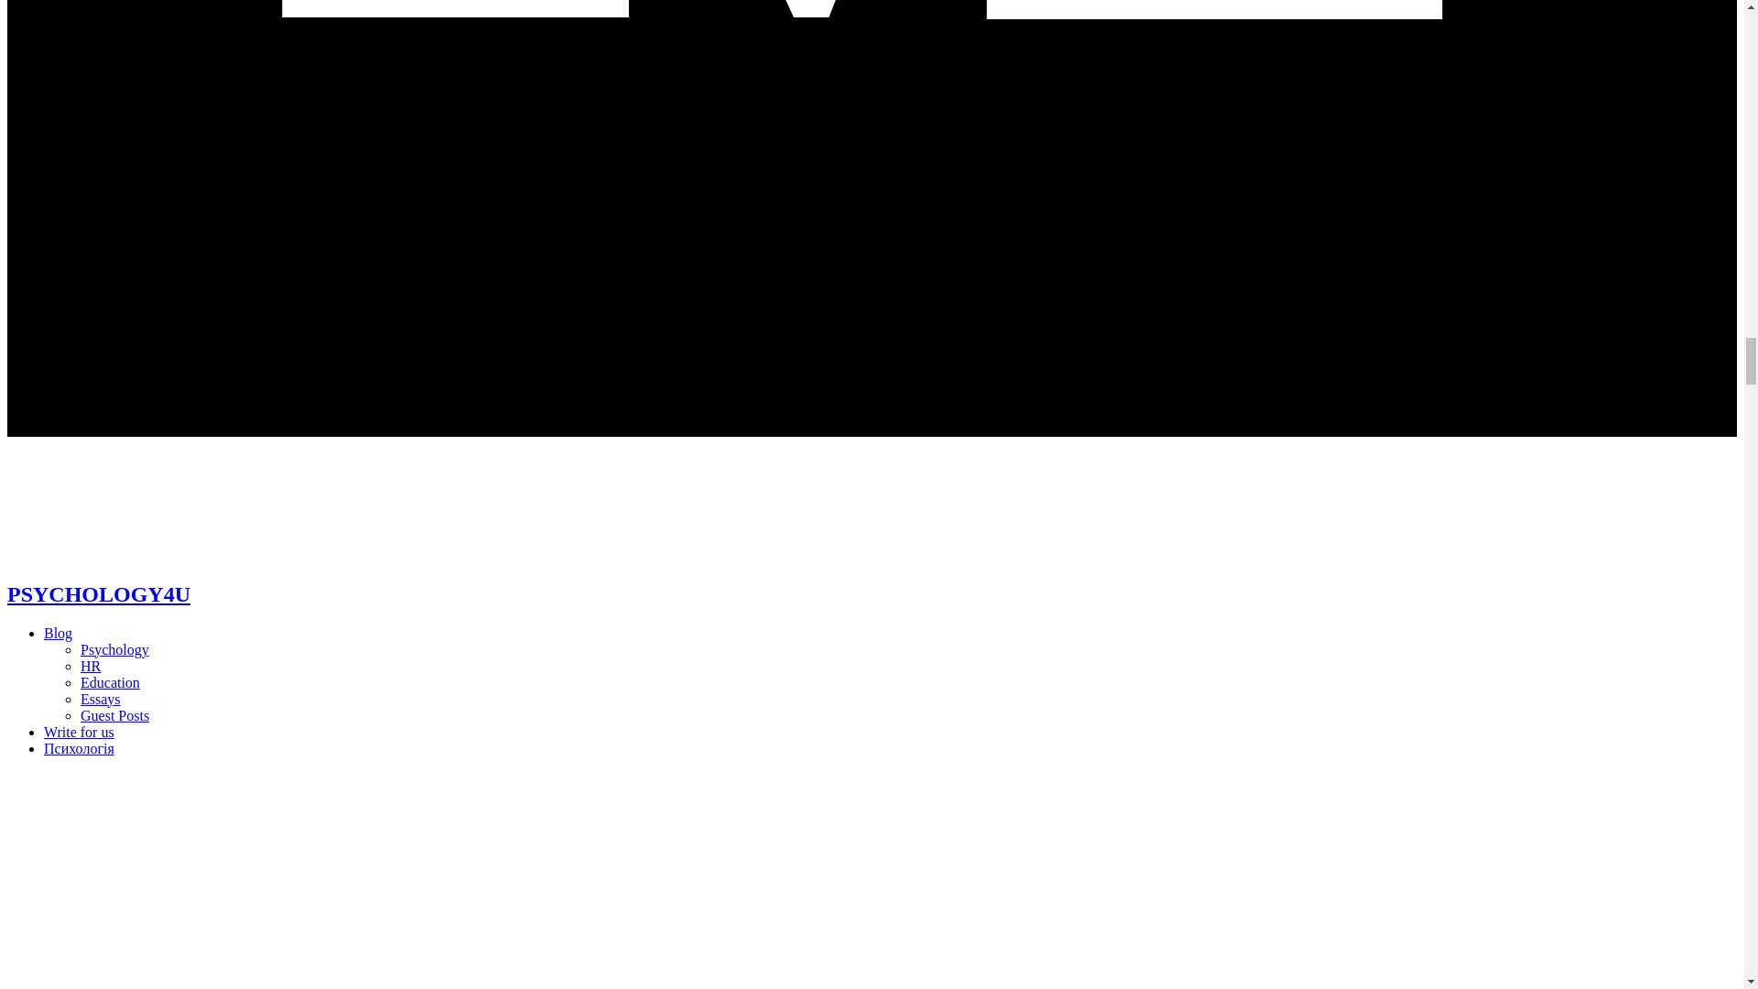 This screenshot has height=989, width=1758. I want to click on Psychology, so click(115, 648).